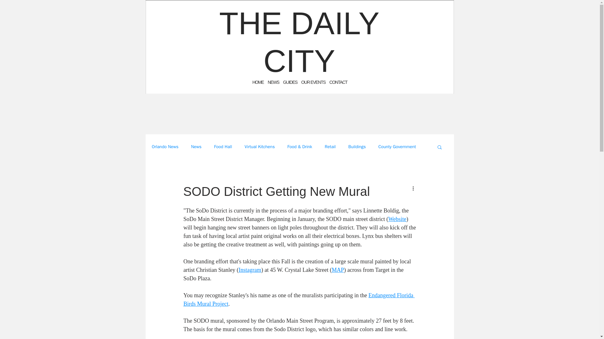 The width and height of the screenshot is (604, 339). I want to click on Food Hall, so click(223, 147).